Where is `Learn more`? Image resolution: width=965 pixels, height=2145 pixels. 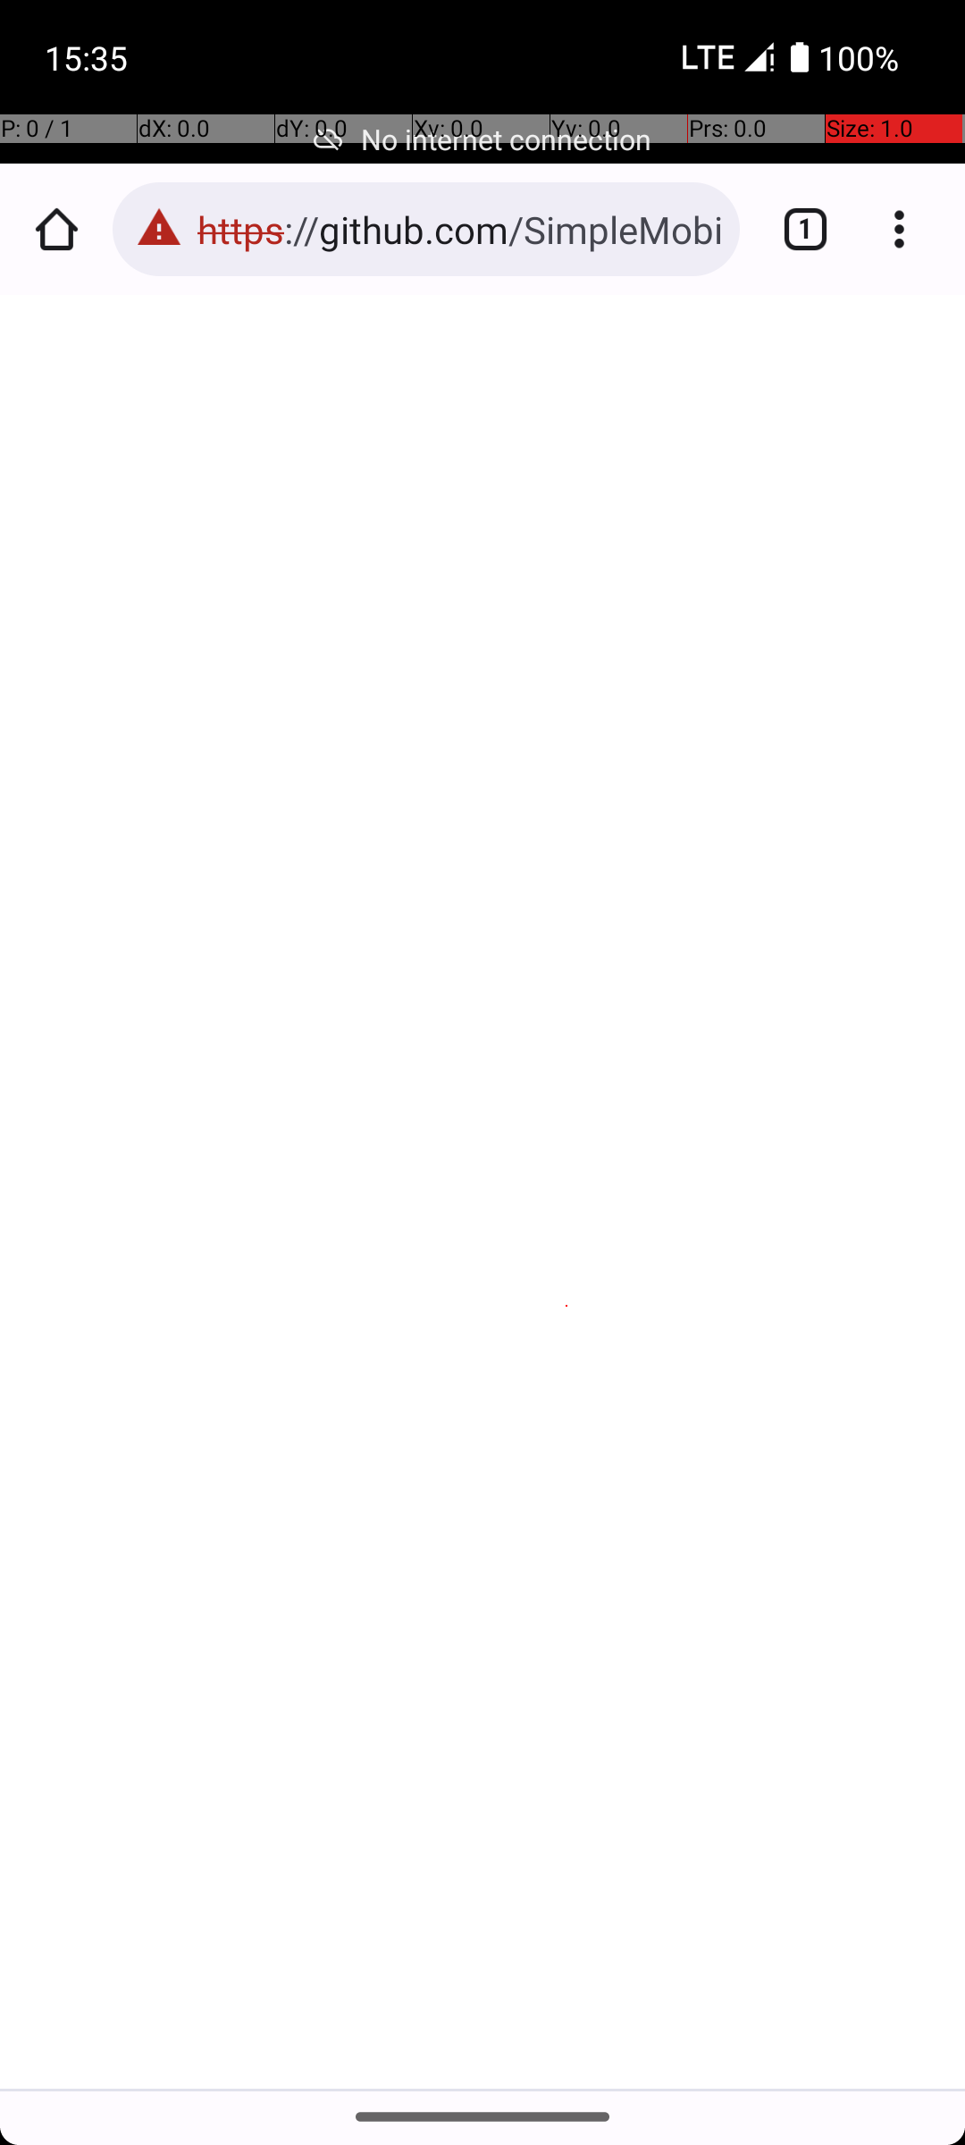
Learn more is located at coordinates (252, 994).